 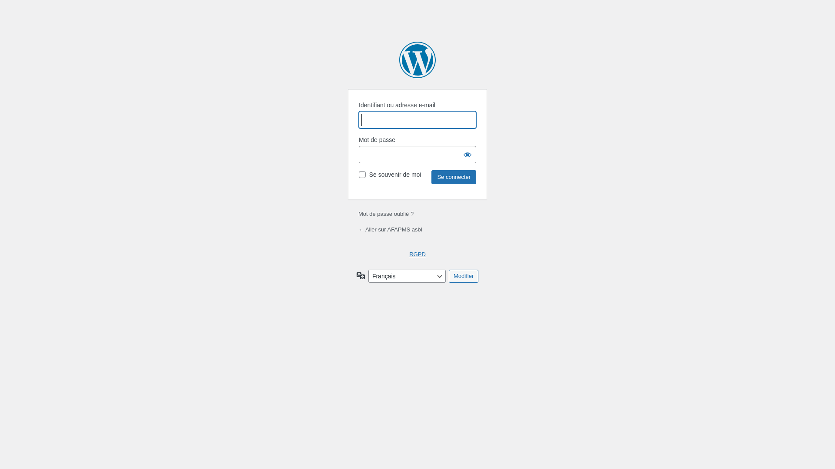 What do you see at coordinates (417, 254) in the screenshot?
I see `RGPD` at bounding box center [417, 254].